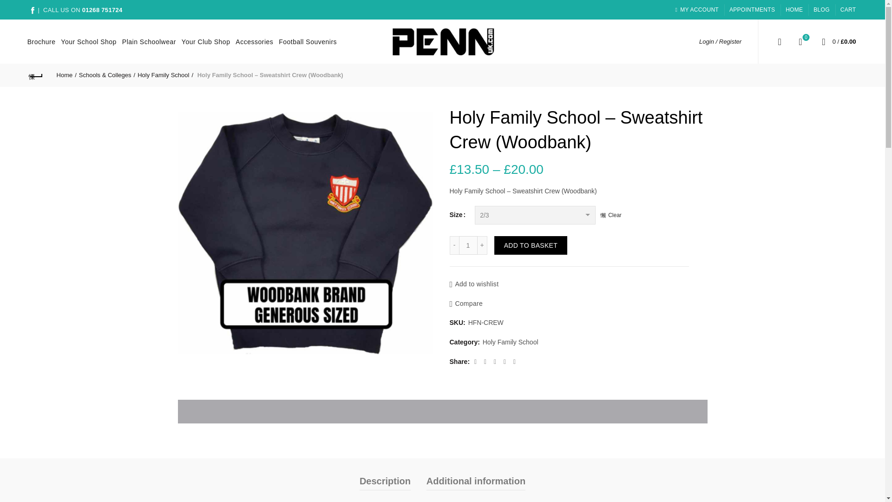  I want to click on APPOINTMENTS, so click(800, 41).